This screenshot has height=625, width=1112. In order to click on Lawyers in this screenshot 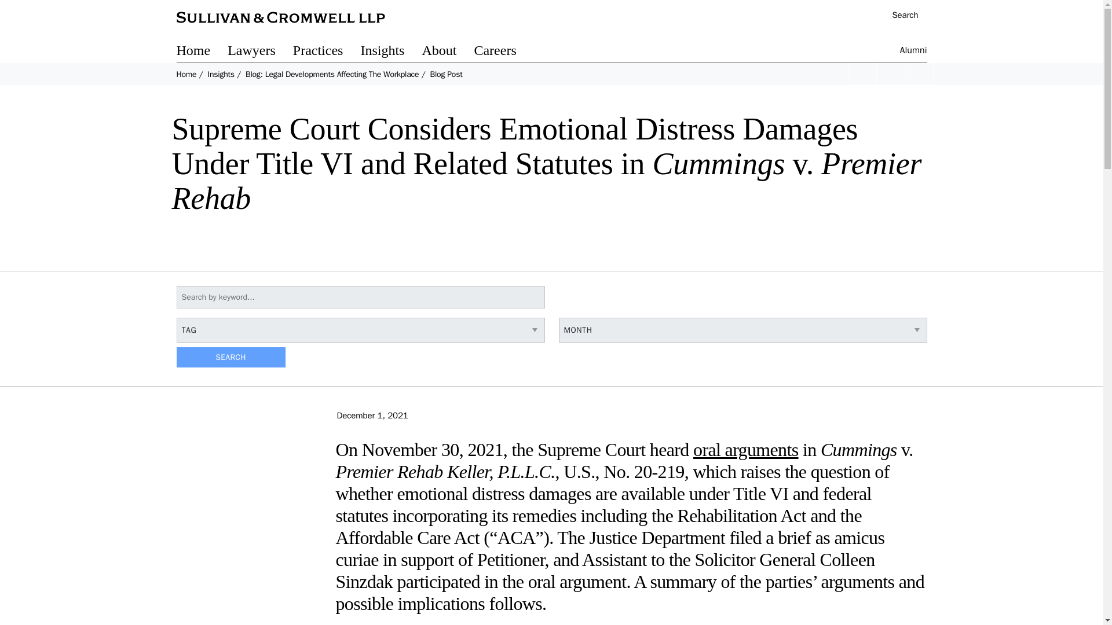, I will do `click(261, 52)`.